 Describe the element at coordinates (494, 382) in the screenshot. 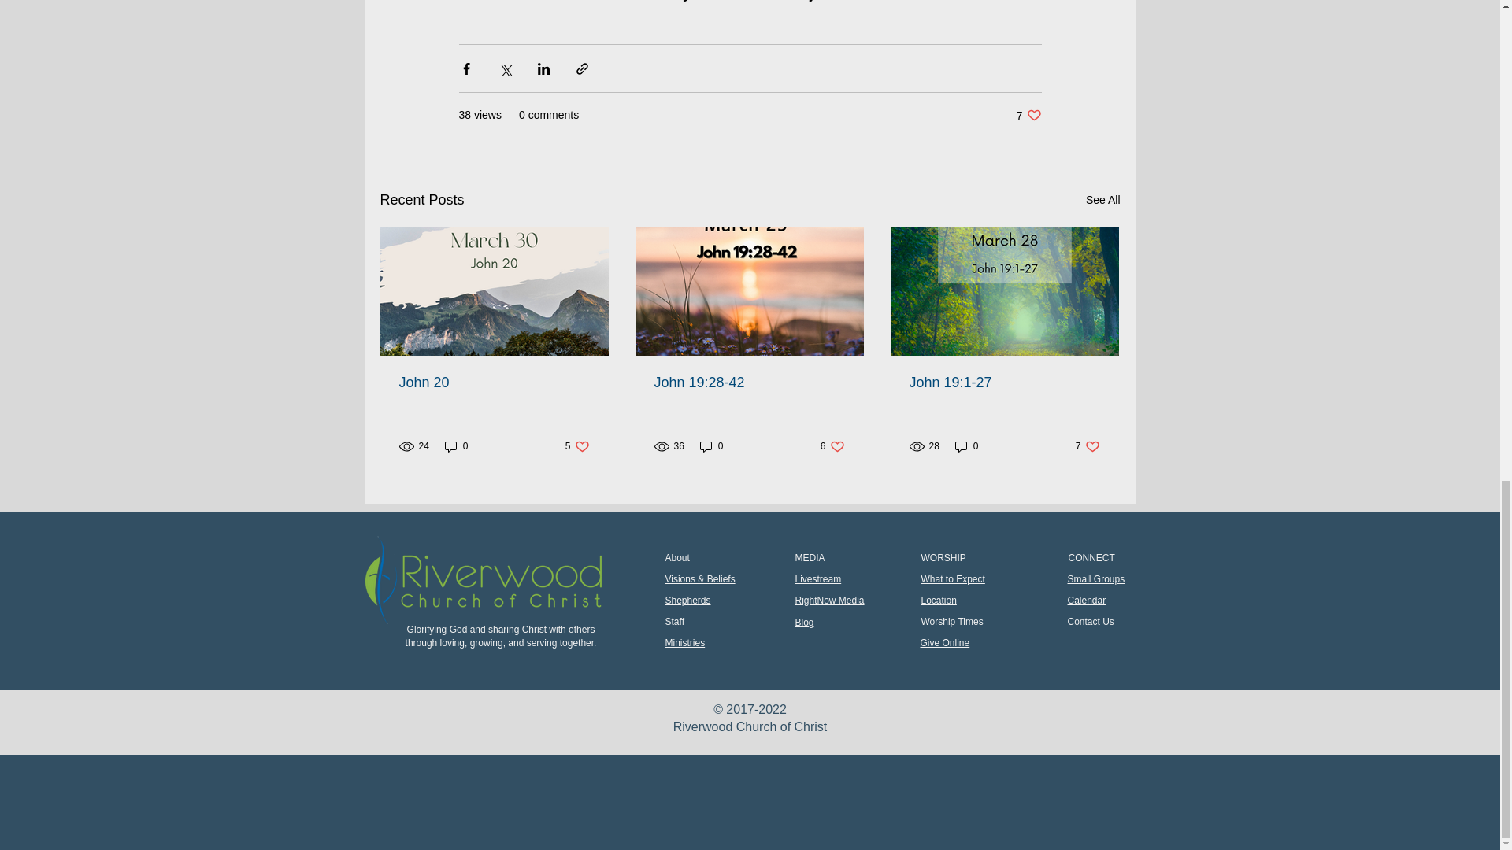

I see `0` at that location.